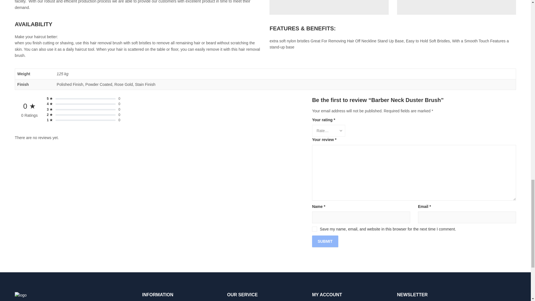  What do you see at coordinates (325, 241) in the screenshot?
I see `Submit` at bounding box center [325, 241].